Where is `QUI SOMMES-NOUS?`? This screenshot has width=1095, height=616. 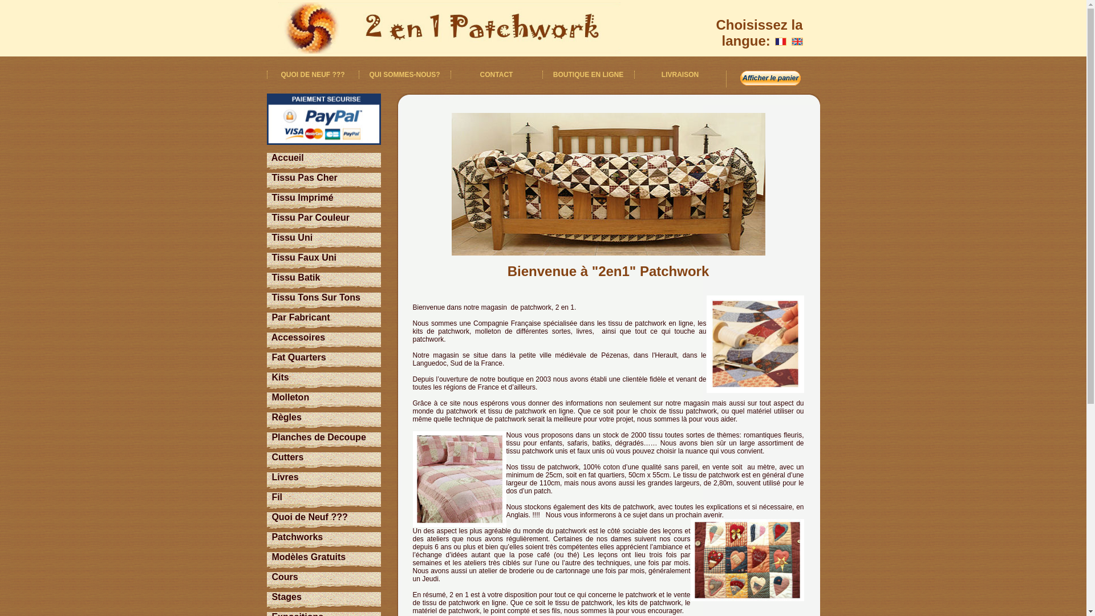
QUI SOMMES-NOUS? is located at coordinates (404, 75).